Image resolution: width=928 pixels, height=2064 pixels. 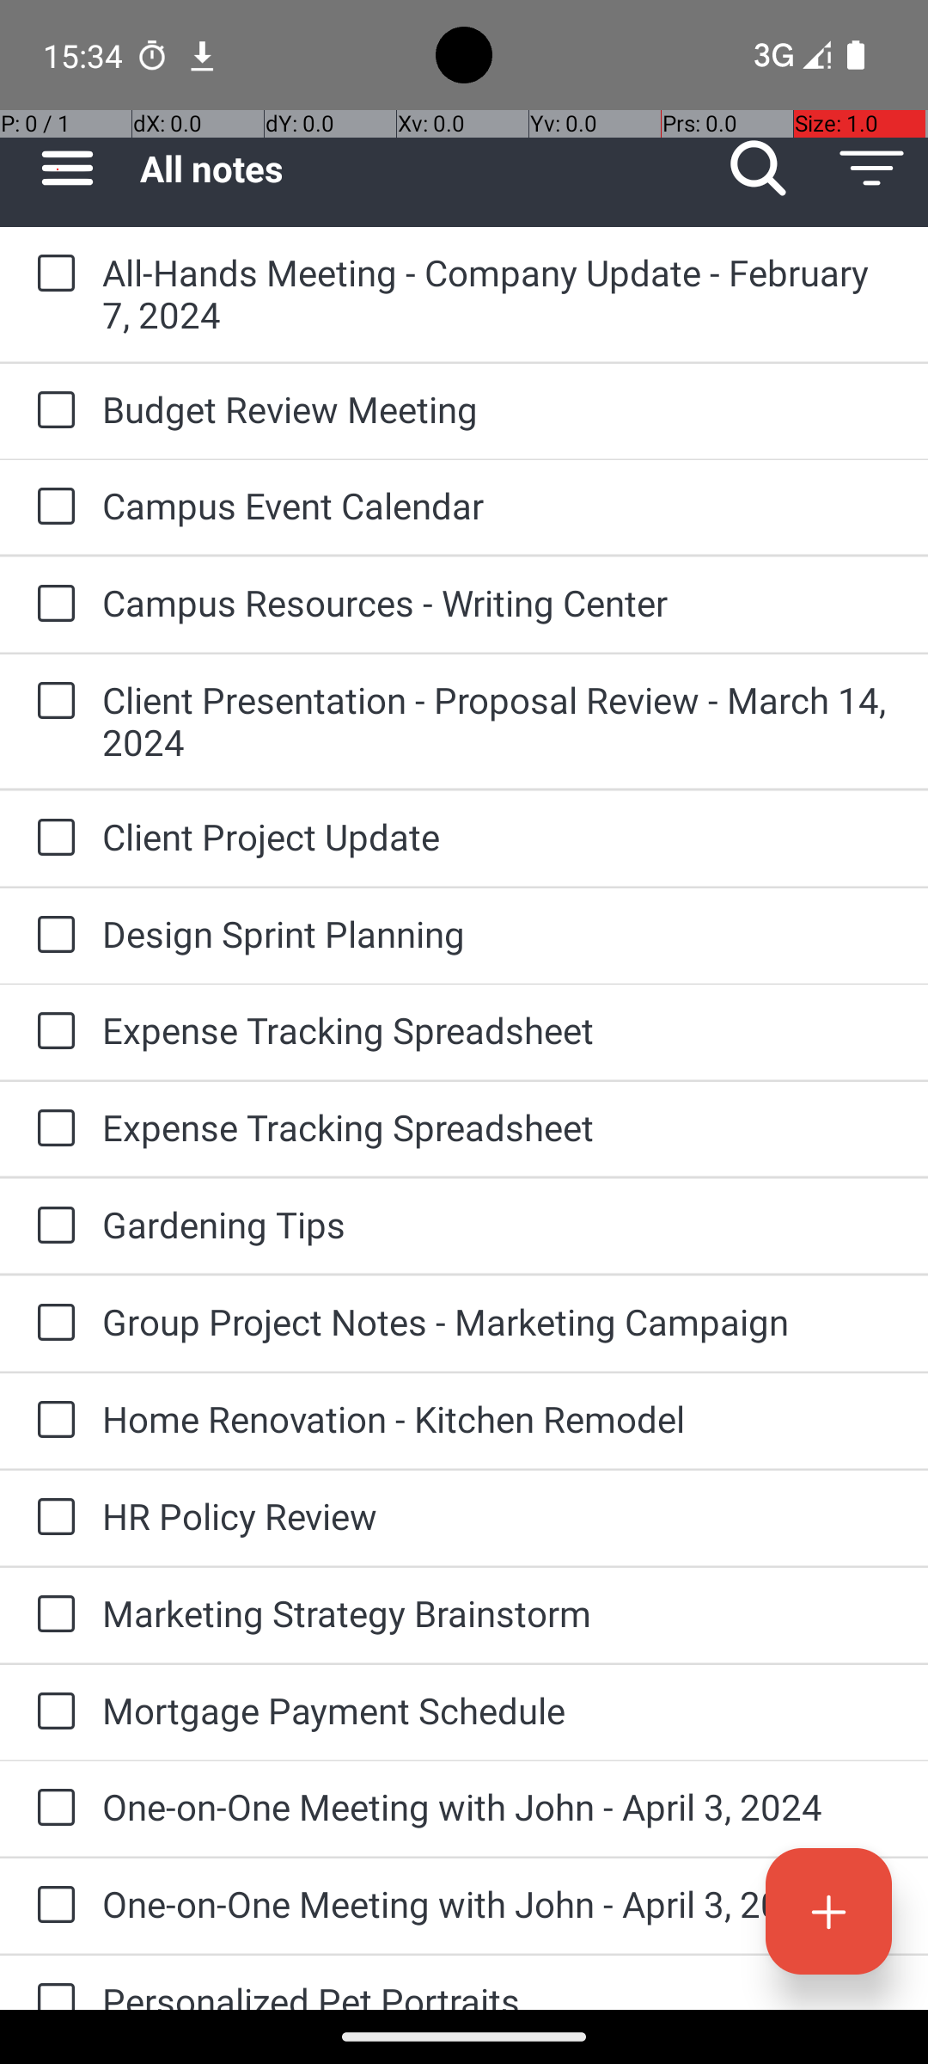 What do you see at coordinates (52, 1983) in the screenshot?
I see `to-do: Personalized Pet Portraits` at bounding box center [52, 1983].